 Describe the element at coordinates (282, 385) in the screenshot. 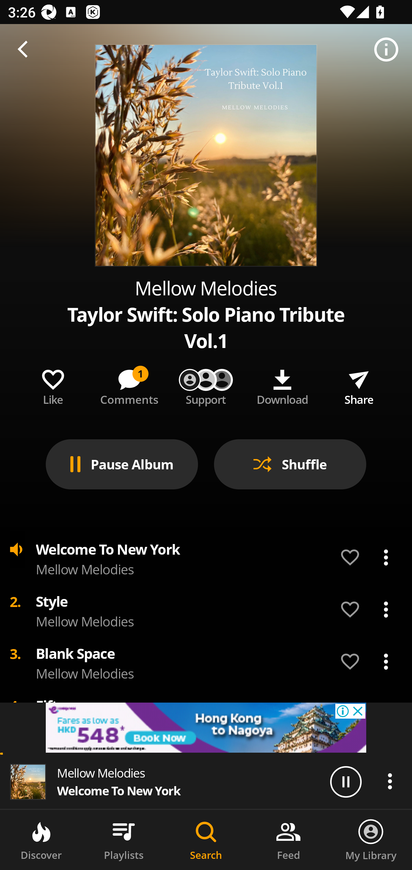

I see `Download` at that location.